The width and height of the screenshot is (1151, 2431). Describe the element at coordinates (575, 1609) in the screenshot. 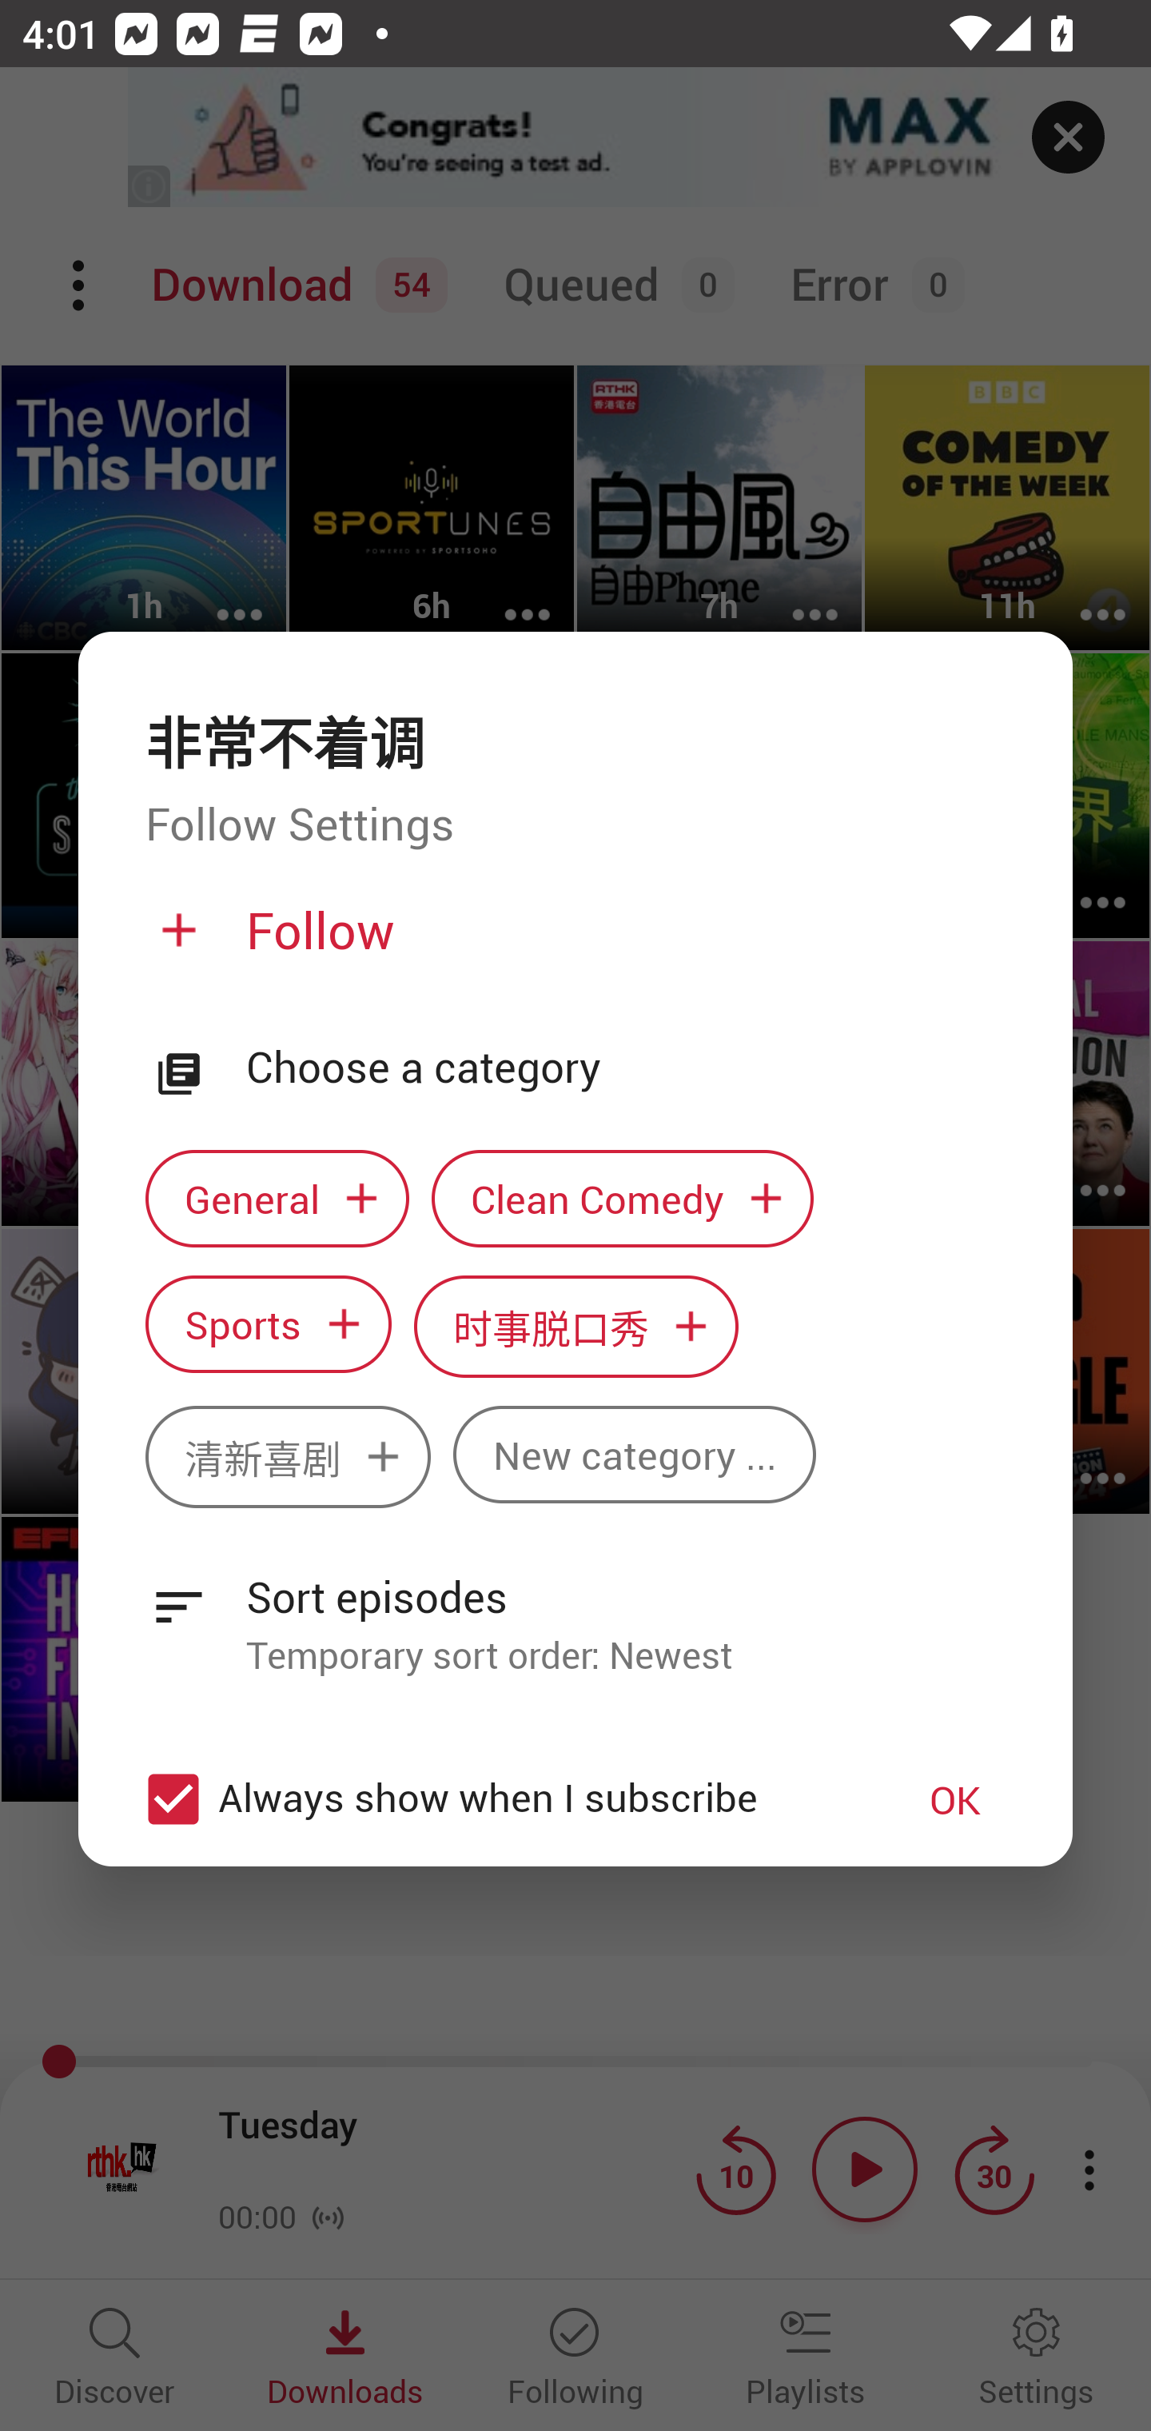

I see `Sort episodes Temporary sort order: Newest` at that location.